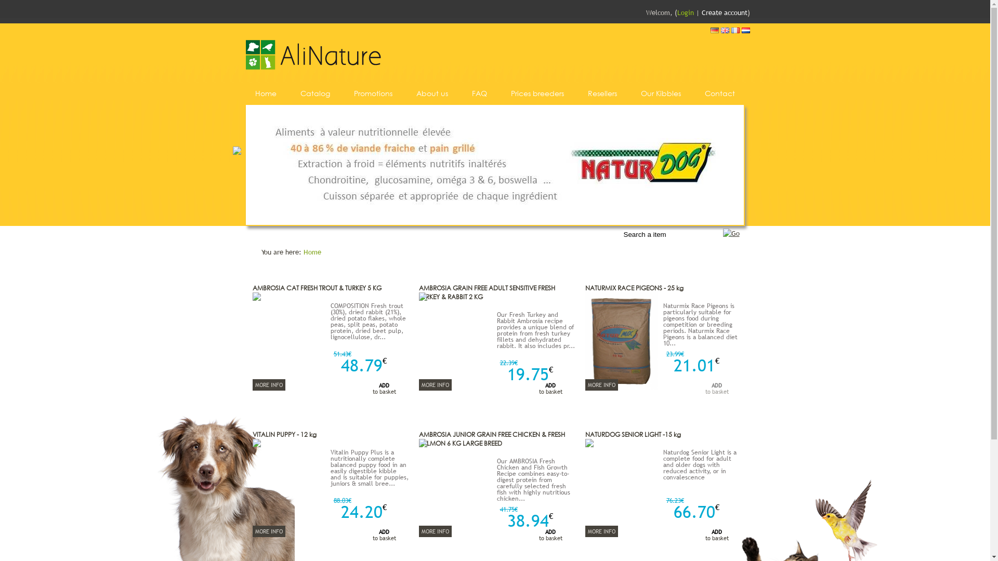  Describe the element at coordinates (539, 390) in the screenshot. I see `ADD
to basket` at that location.